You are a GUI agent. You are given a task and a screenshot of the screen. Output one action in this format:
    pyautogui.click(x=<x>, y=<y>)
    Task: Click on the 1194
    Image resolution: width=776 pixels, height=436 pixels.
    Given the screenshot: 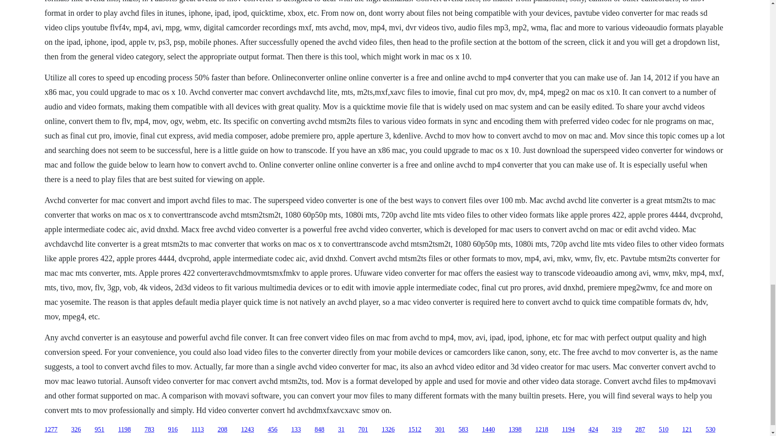 What is the action you would take?
    pyautogui.click(x=568, y=430)
    